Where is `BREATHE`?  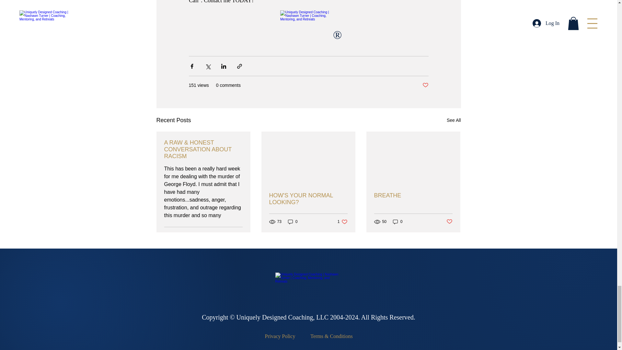 BREATHE is located at coordinates (293, 222).